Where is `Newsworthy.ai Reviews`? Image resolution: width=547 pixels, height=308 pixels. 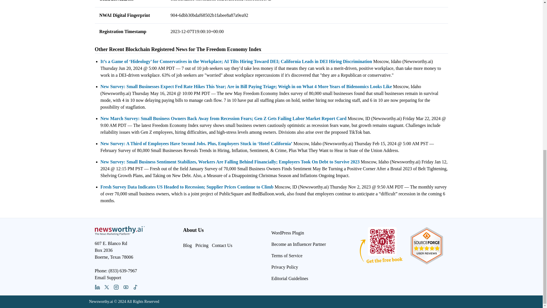 Newsworthy.ai Reviews is located at coordinates (426, 244).